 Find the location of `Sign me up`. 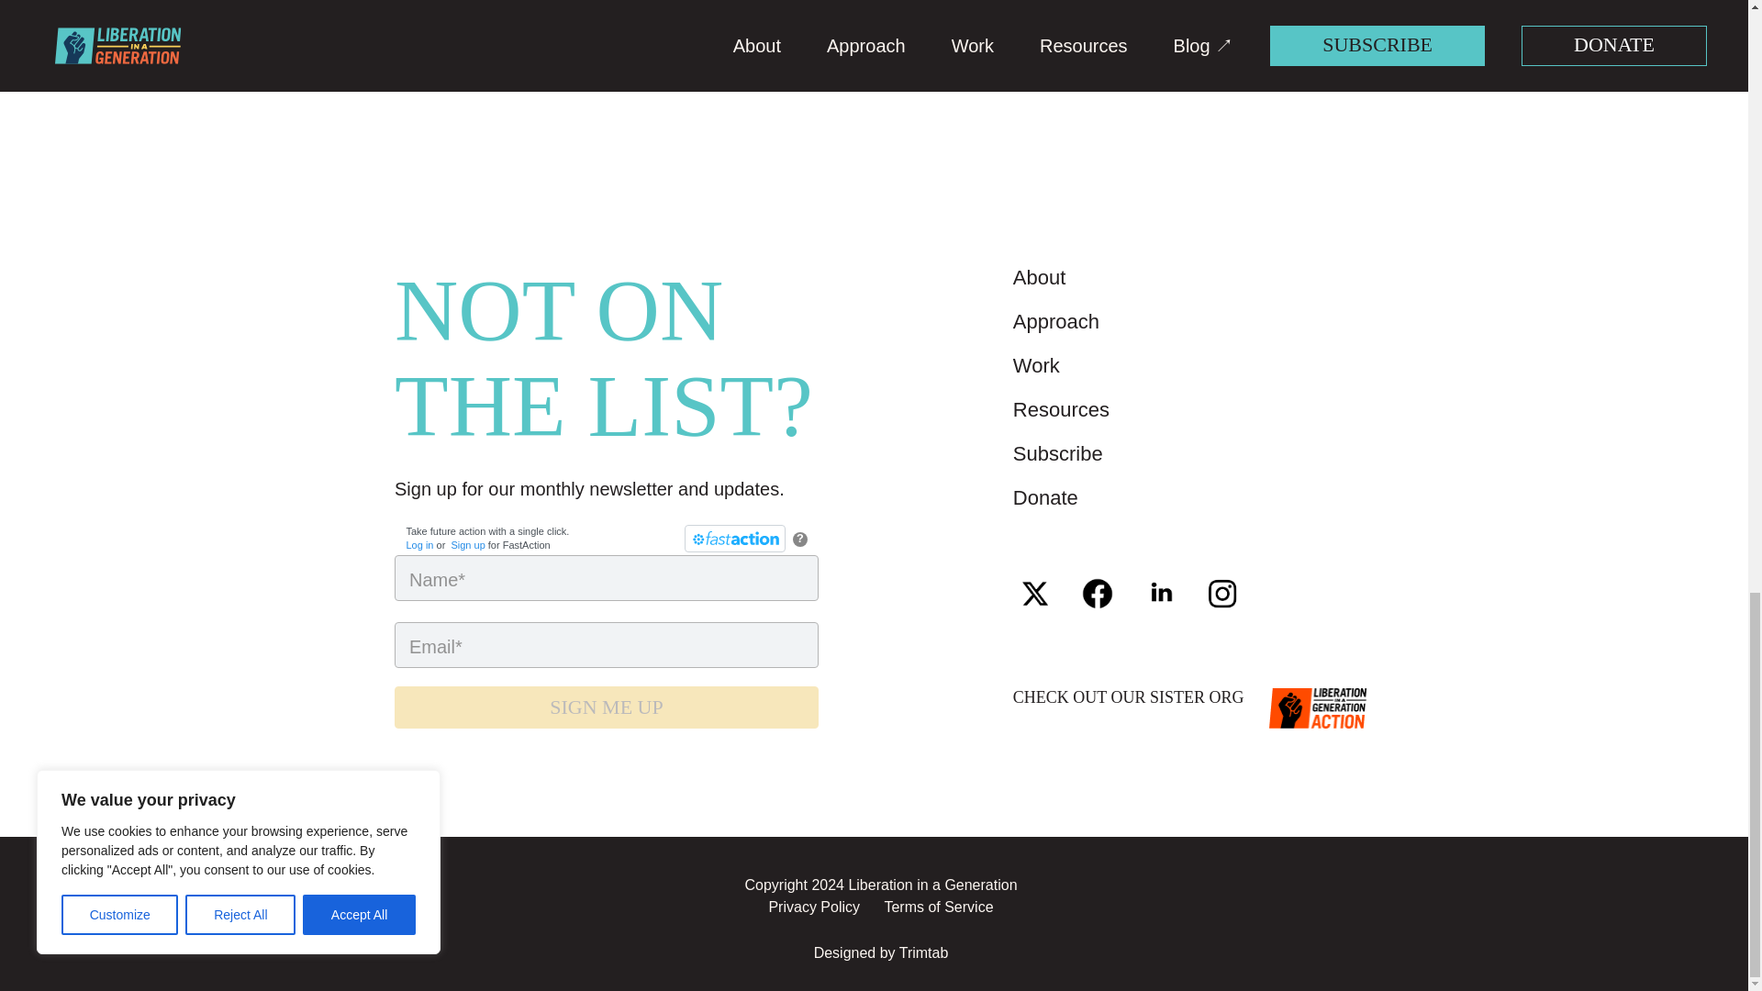

Sign me up is located at coordinates (607, 707).